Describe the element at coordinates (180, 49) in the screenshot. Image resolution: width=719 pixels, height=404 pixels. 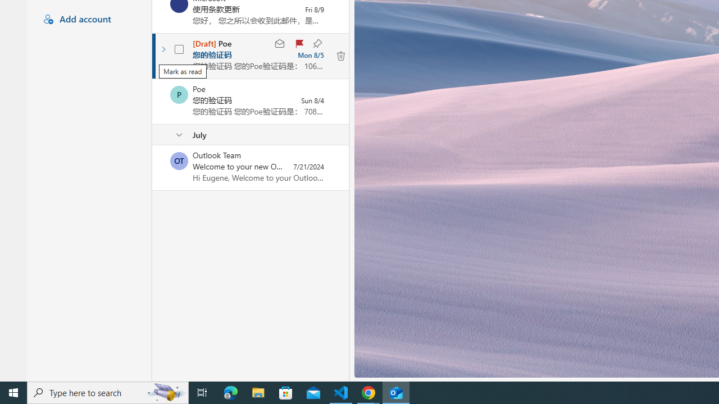
I see `AutomationID: checkbox-205` at that location.